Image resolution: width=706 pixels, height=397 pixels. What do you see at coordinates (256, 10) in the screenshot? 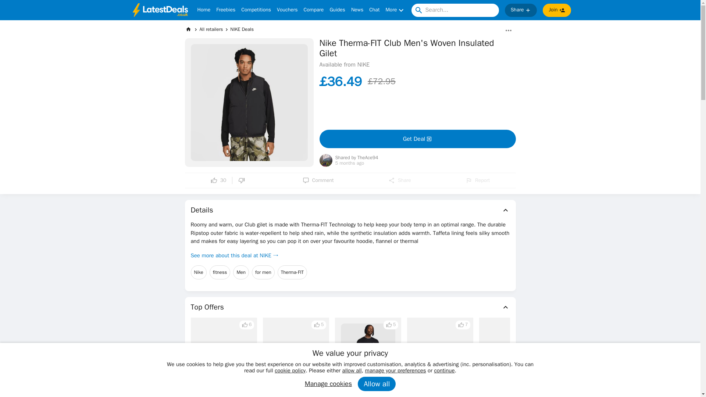
I see `Competitions` at bounding box center [256, 10].